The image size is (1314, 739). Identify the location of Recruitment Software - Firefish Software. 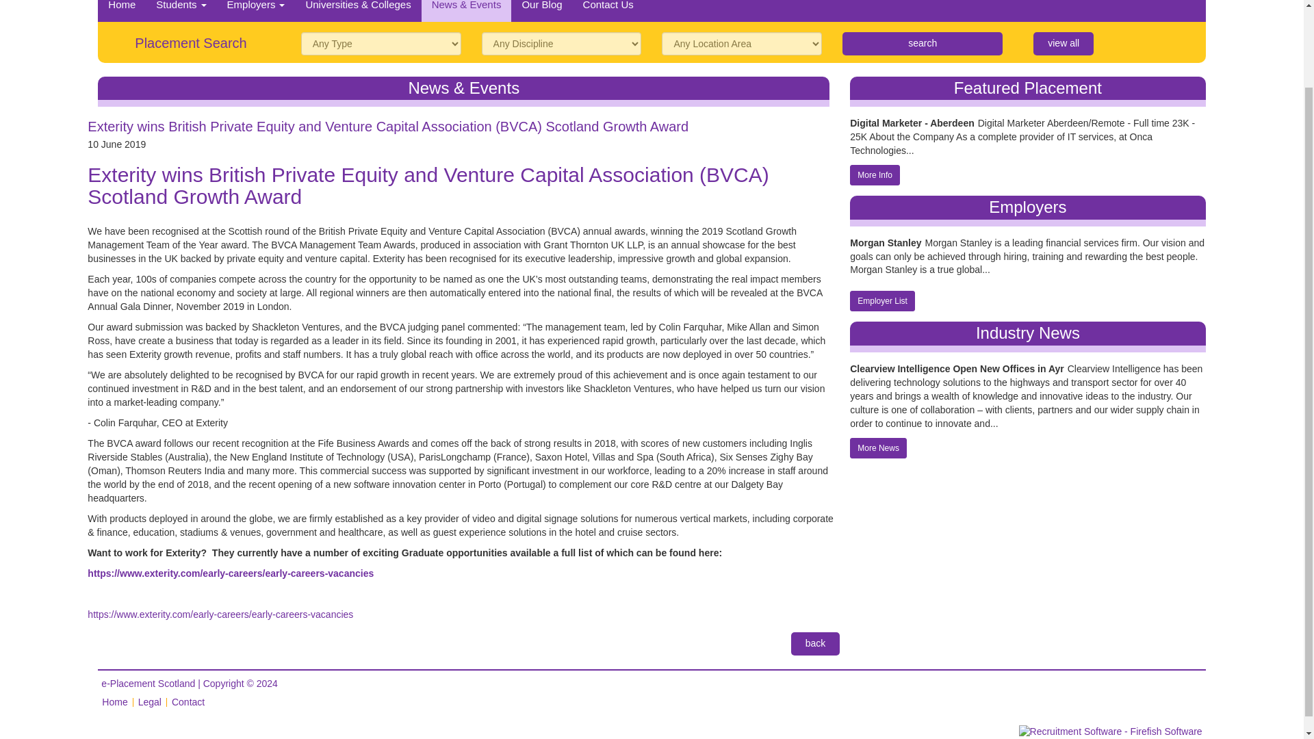
(1110, 731).